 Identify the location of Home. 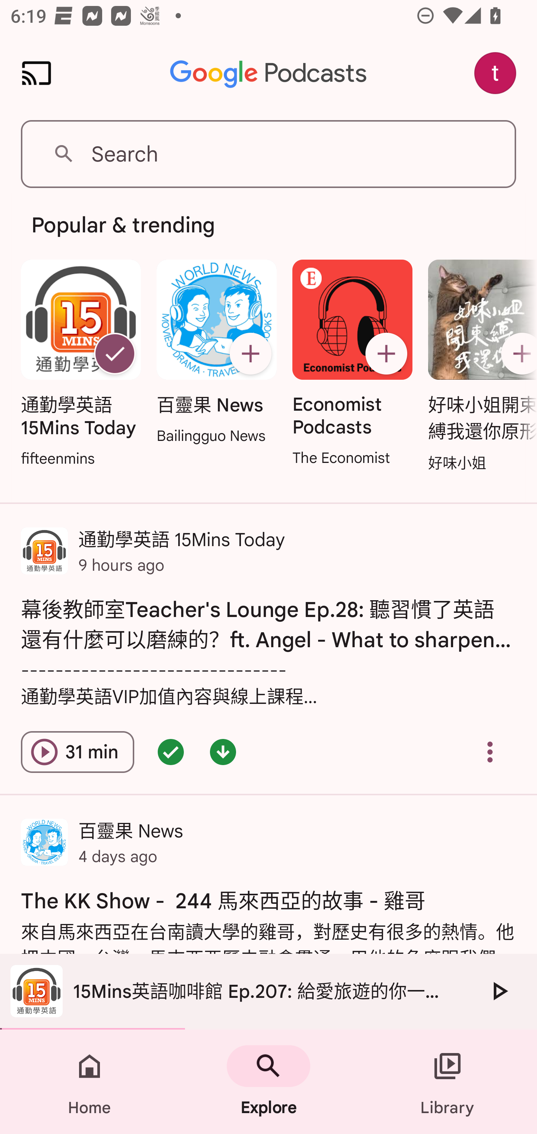
(89, 1082).